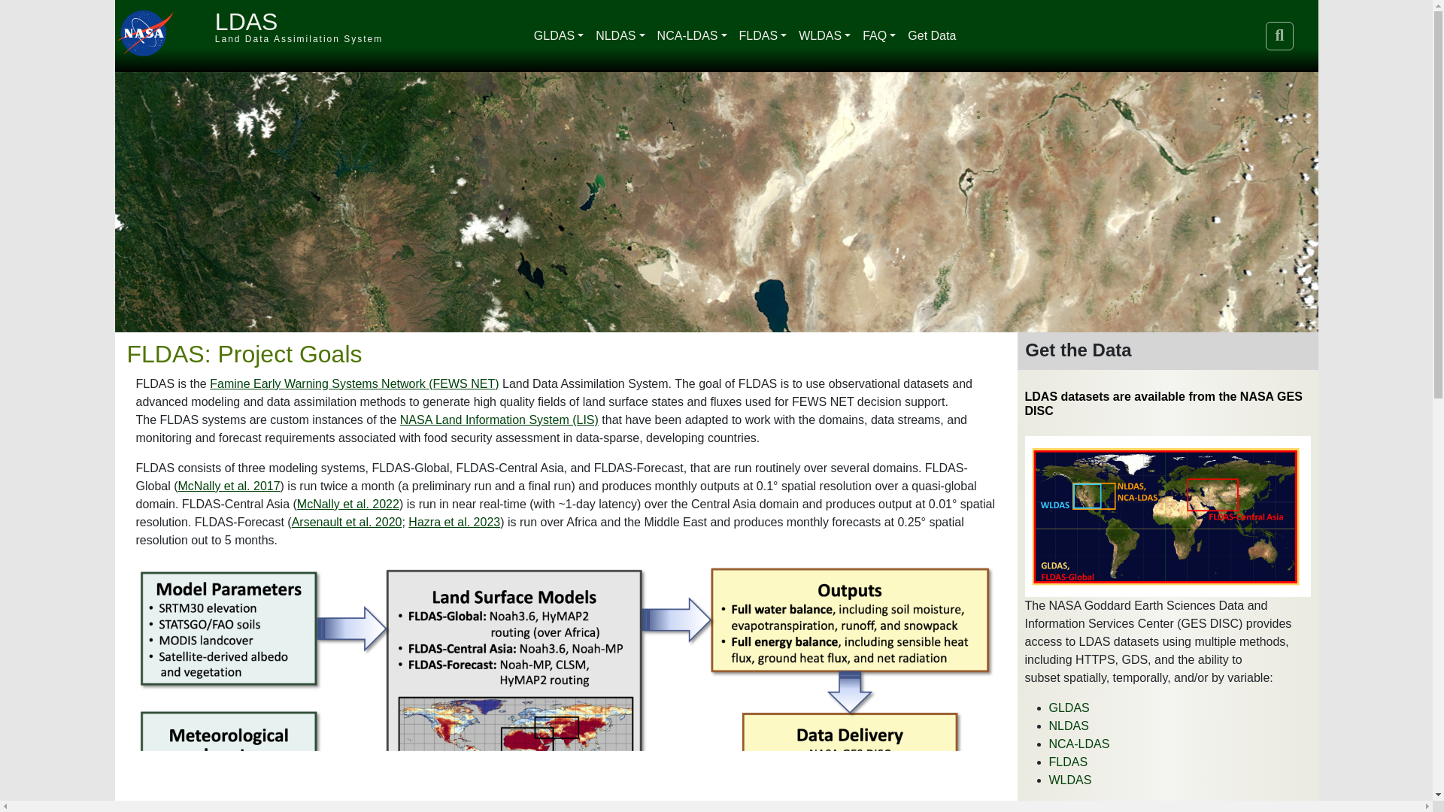 The image size is (1444, 812). Describe the element at coordinates (692, 36) in the screenshot. I see `NCA-LDAS` at that location.